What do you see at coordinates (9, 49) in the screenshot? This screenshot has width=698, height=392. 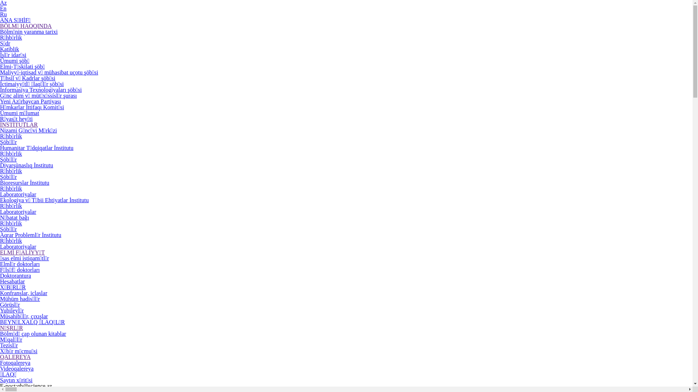 I see `Katiblik` at bounding box center [9, 49].